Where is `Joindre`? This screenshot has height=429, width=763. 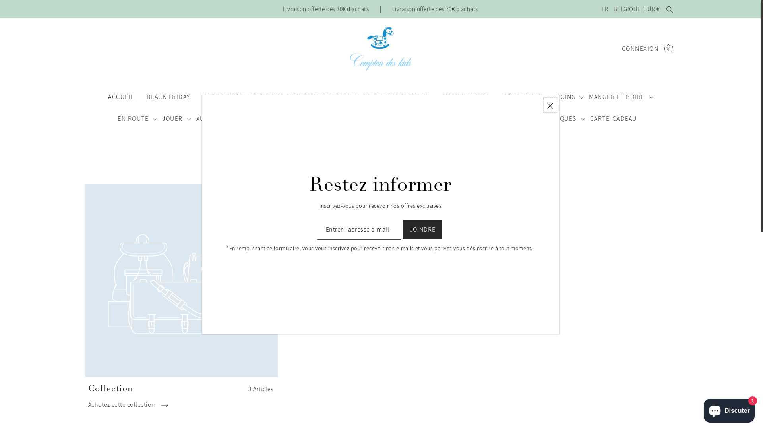 Joindre is located at coordinates (423, 230).